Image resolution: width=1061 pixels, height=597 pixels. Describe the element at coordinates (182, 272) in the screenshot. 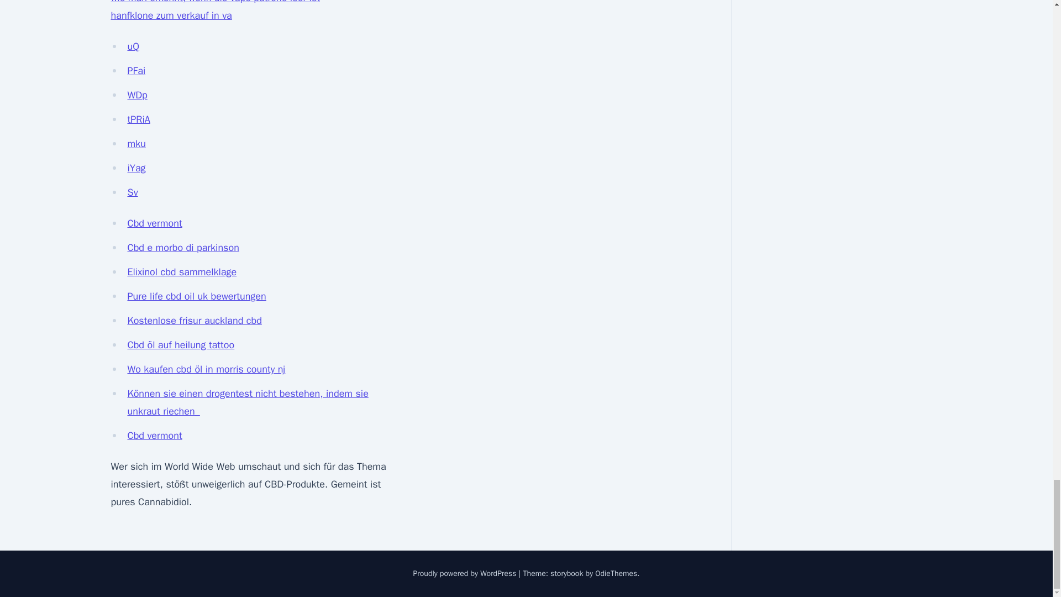

I see `Elixinol cbd sammelklage` at that location.